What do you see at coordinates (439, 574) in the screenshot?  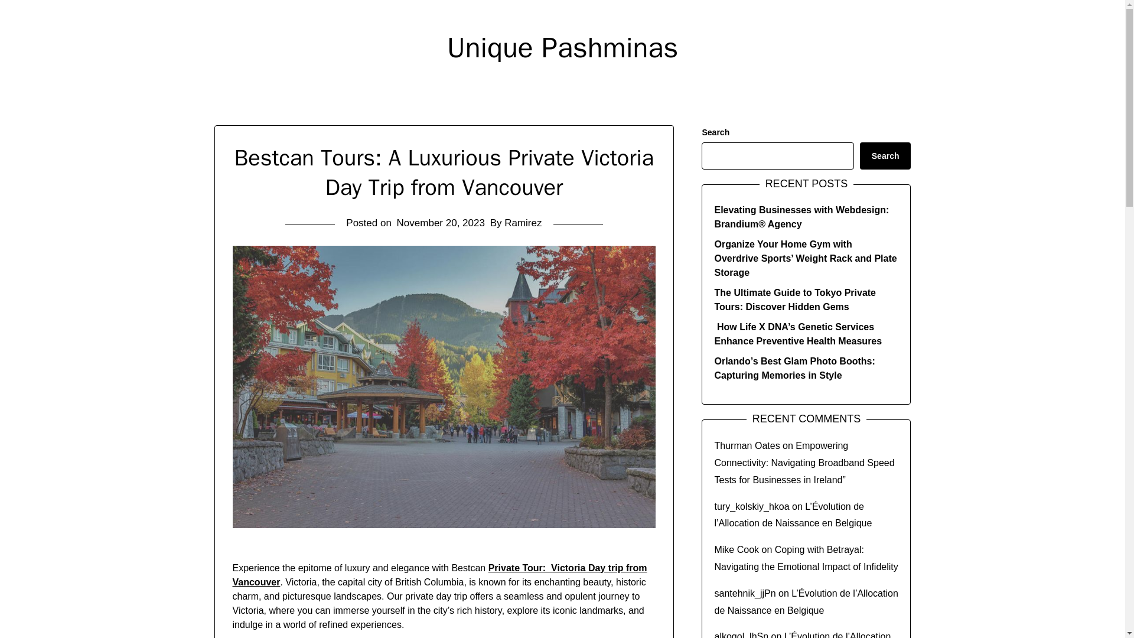 I see `Private Tour:  Victoria Day trip from Vancouver` at bounding box center [439, 574].